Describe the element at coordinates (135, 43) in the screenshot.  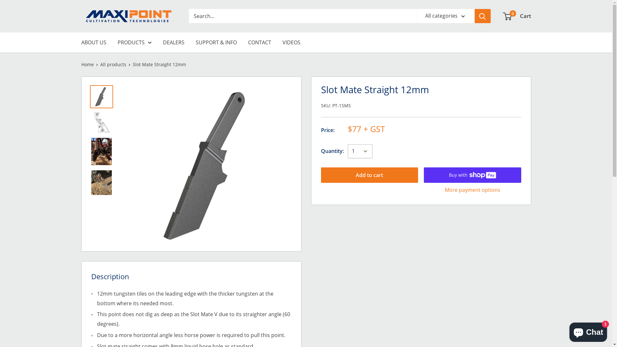
I see `PRODUCTS` at that location.